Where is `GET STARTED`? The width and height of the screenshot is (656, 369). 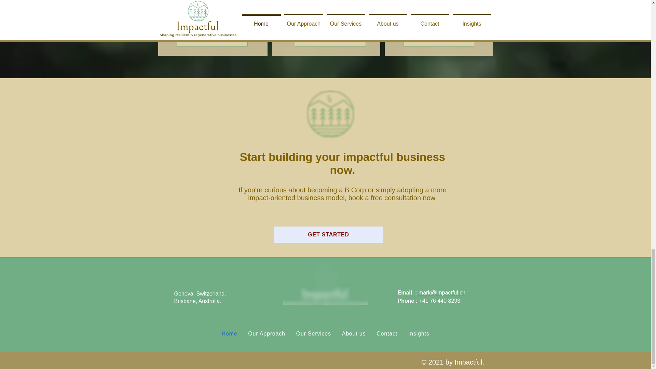
GET STARTED is located at coordinates (329, 234).